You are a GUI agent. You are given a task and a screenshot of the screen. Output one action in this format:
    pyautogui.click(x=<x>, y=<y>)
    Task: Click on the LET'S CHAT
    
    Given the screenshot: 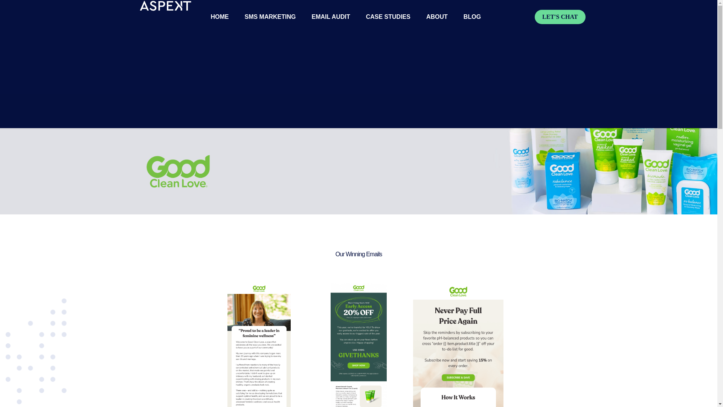 What is the action you would take?
    pyautogui.click(x=560, y=17)
    